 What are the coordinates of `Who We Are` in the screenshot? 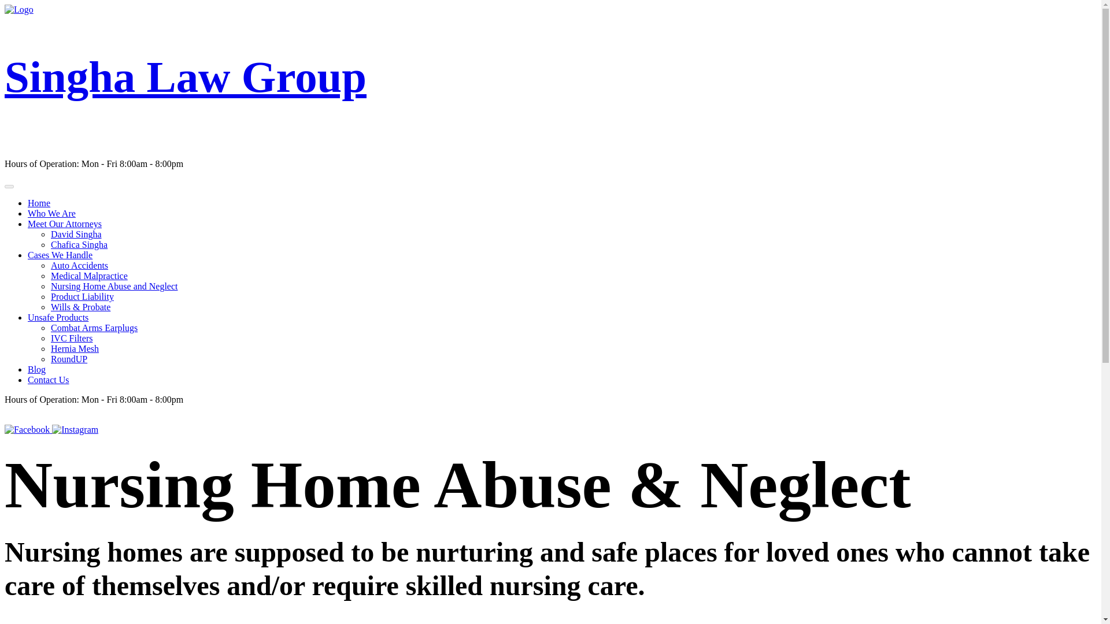 It's located at (51, 213).